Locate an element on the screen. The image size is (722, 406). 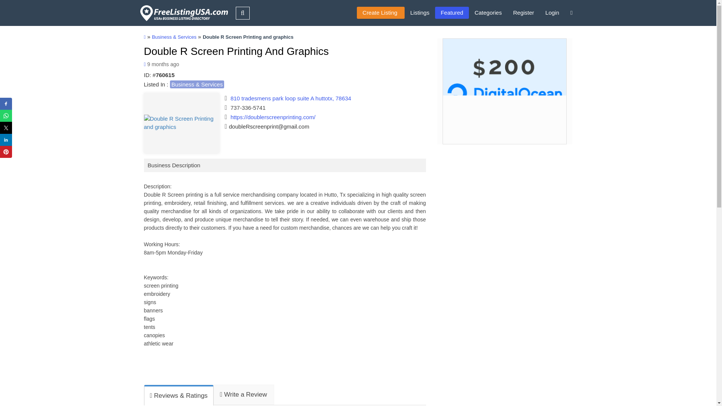
FreeListingUSA logo is located at coordinates (183, 13).